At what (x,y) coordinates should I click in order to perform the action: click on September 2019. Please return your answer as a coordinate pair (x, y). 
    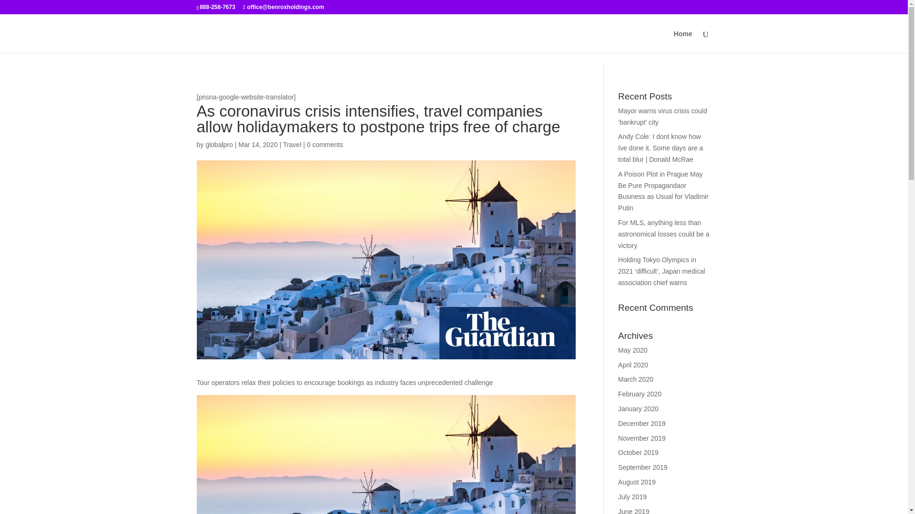
    Looking at the image, I should click on (643, 467).